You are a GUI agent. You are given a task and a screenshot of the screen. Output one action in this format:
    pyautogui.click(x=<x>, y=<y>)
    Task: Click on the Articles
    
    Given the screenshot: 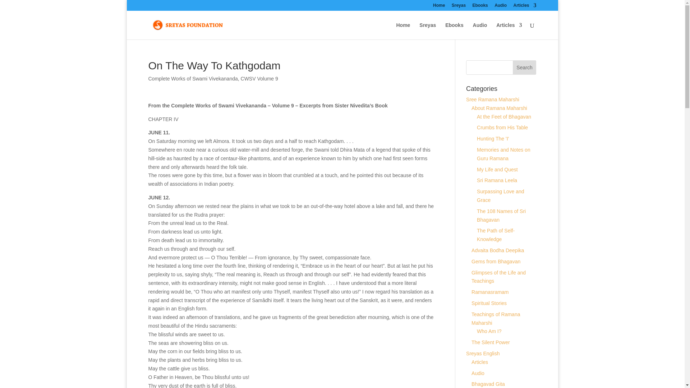 What is the action you would take?
    pyautogui.click(x=525, y=7)
    